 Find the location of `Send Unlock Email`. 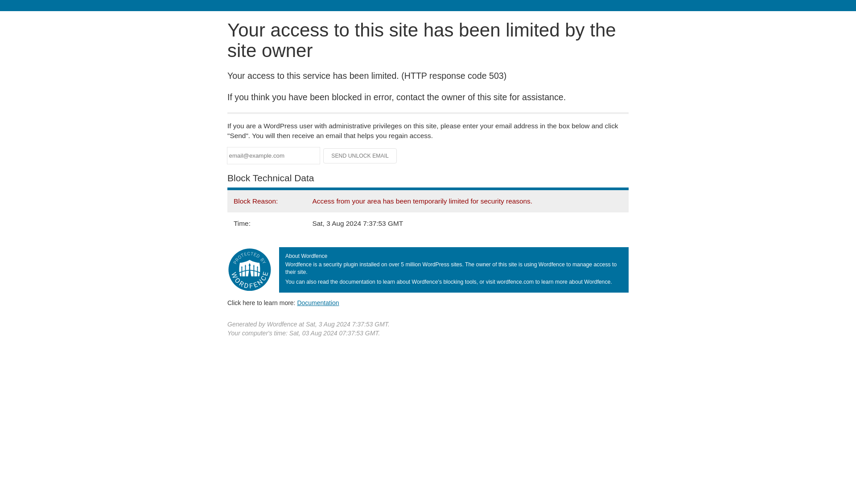

Send Unlock Email is located at coordinates (360, 156).